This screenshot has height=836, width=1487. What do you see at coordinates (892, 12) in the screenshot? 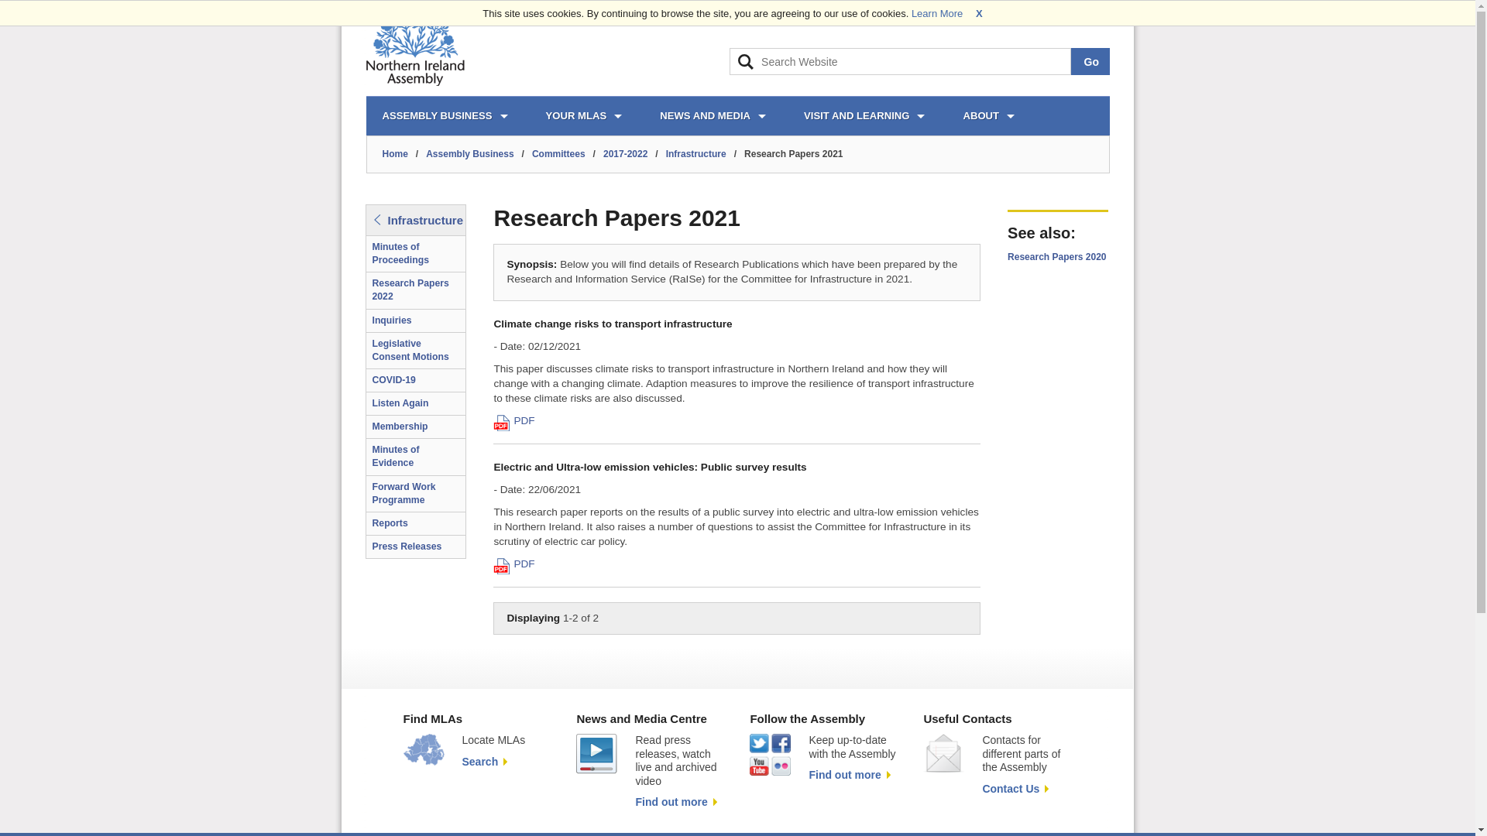
I see `Contacts` at bounding box center [892, 12].